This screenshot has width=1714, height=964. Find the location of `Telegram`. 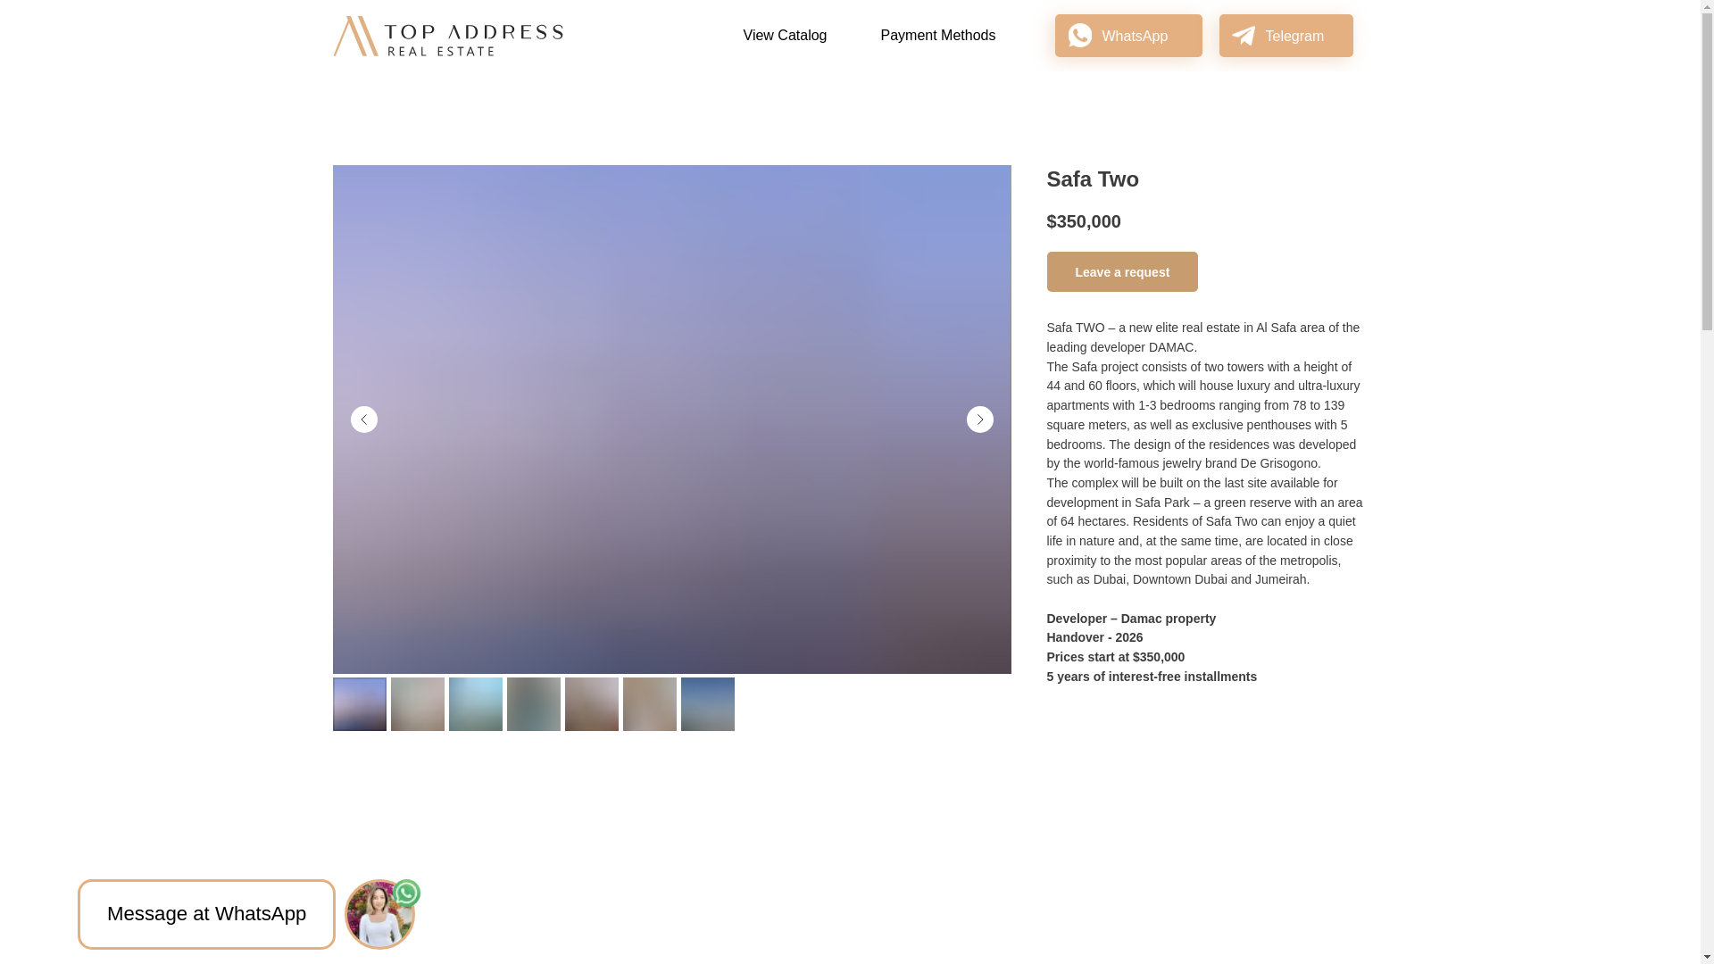

Telegram is located at coordinates (1295, 36).